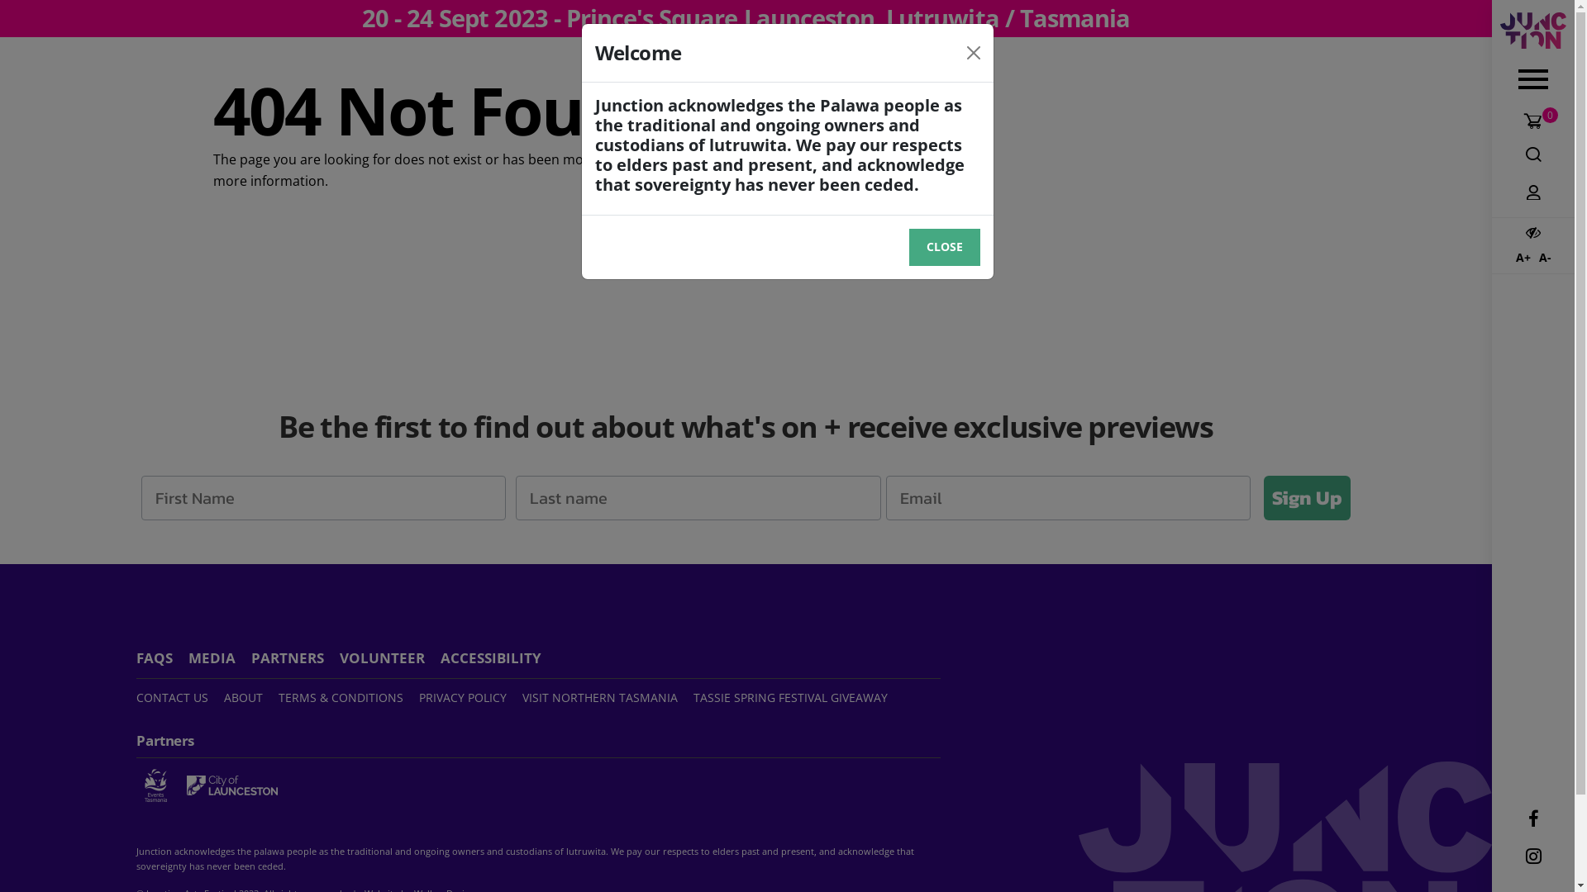 The height and width of the screenshot is (892, 1587). I want to click on LOGIN, so click(1533, 193).